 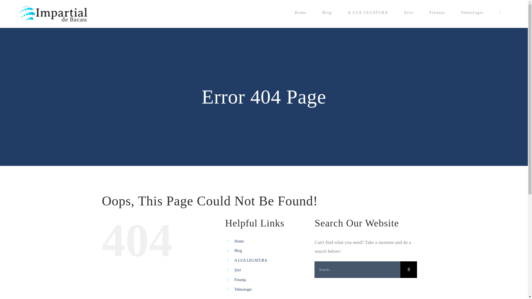 What do you see at coordinates (368, 13) in the screenshot?
I see `A LUA LEGATURA` at bounding box center [368, 13].